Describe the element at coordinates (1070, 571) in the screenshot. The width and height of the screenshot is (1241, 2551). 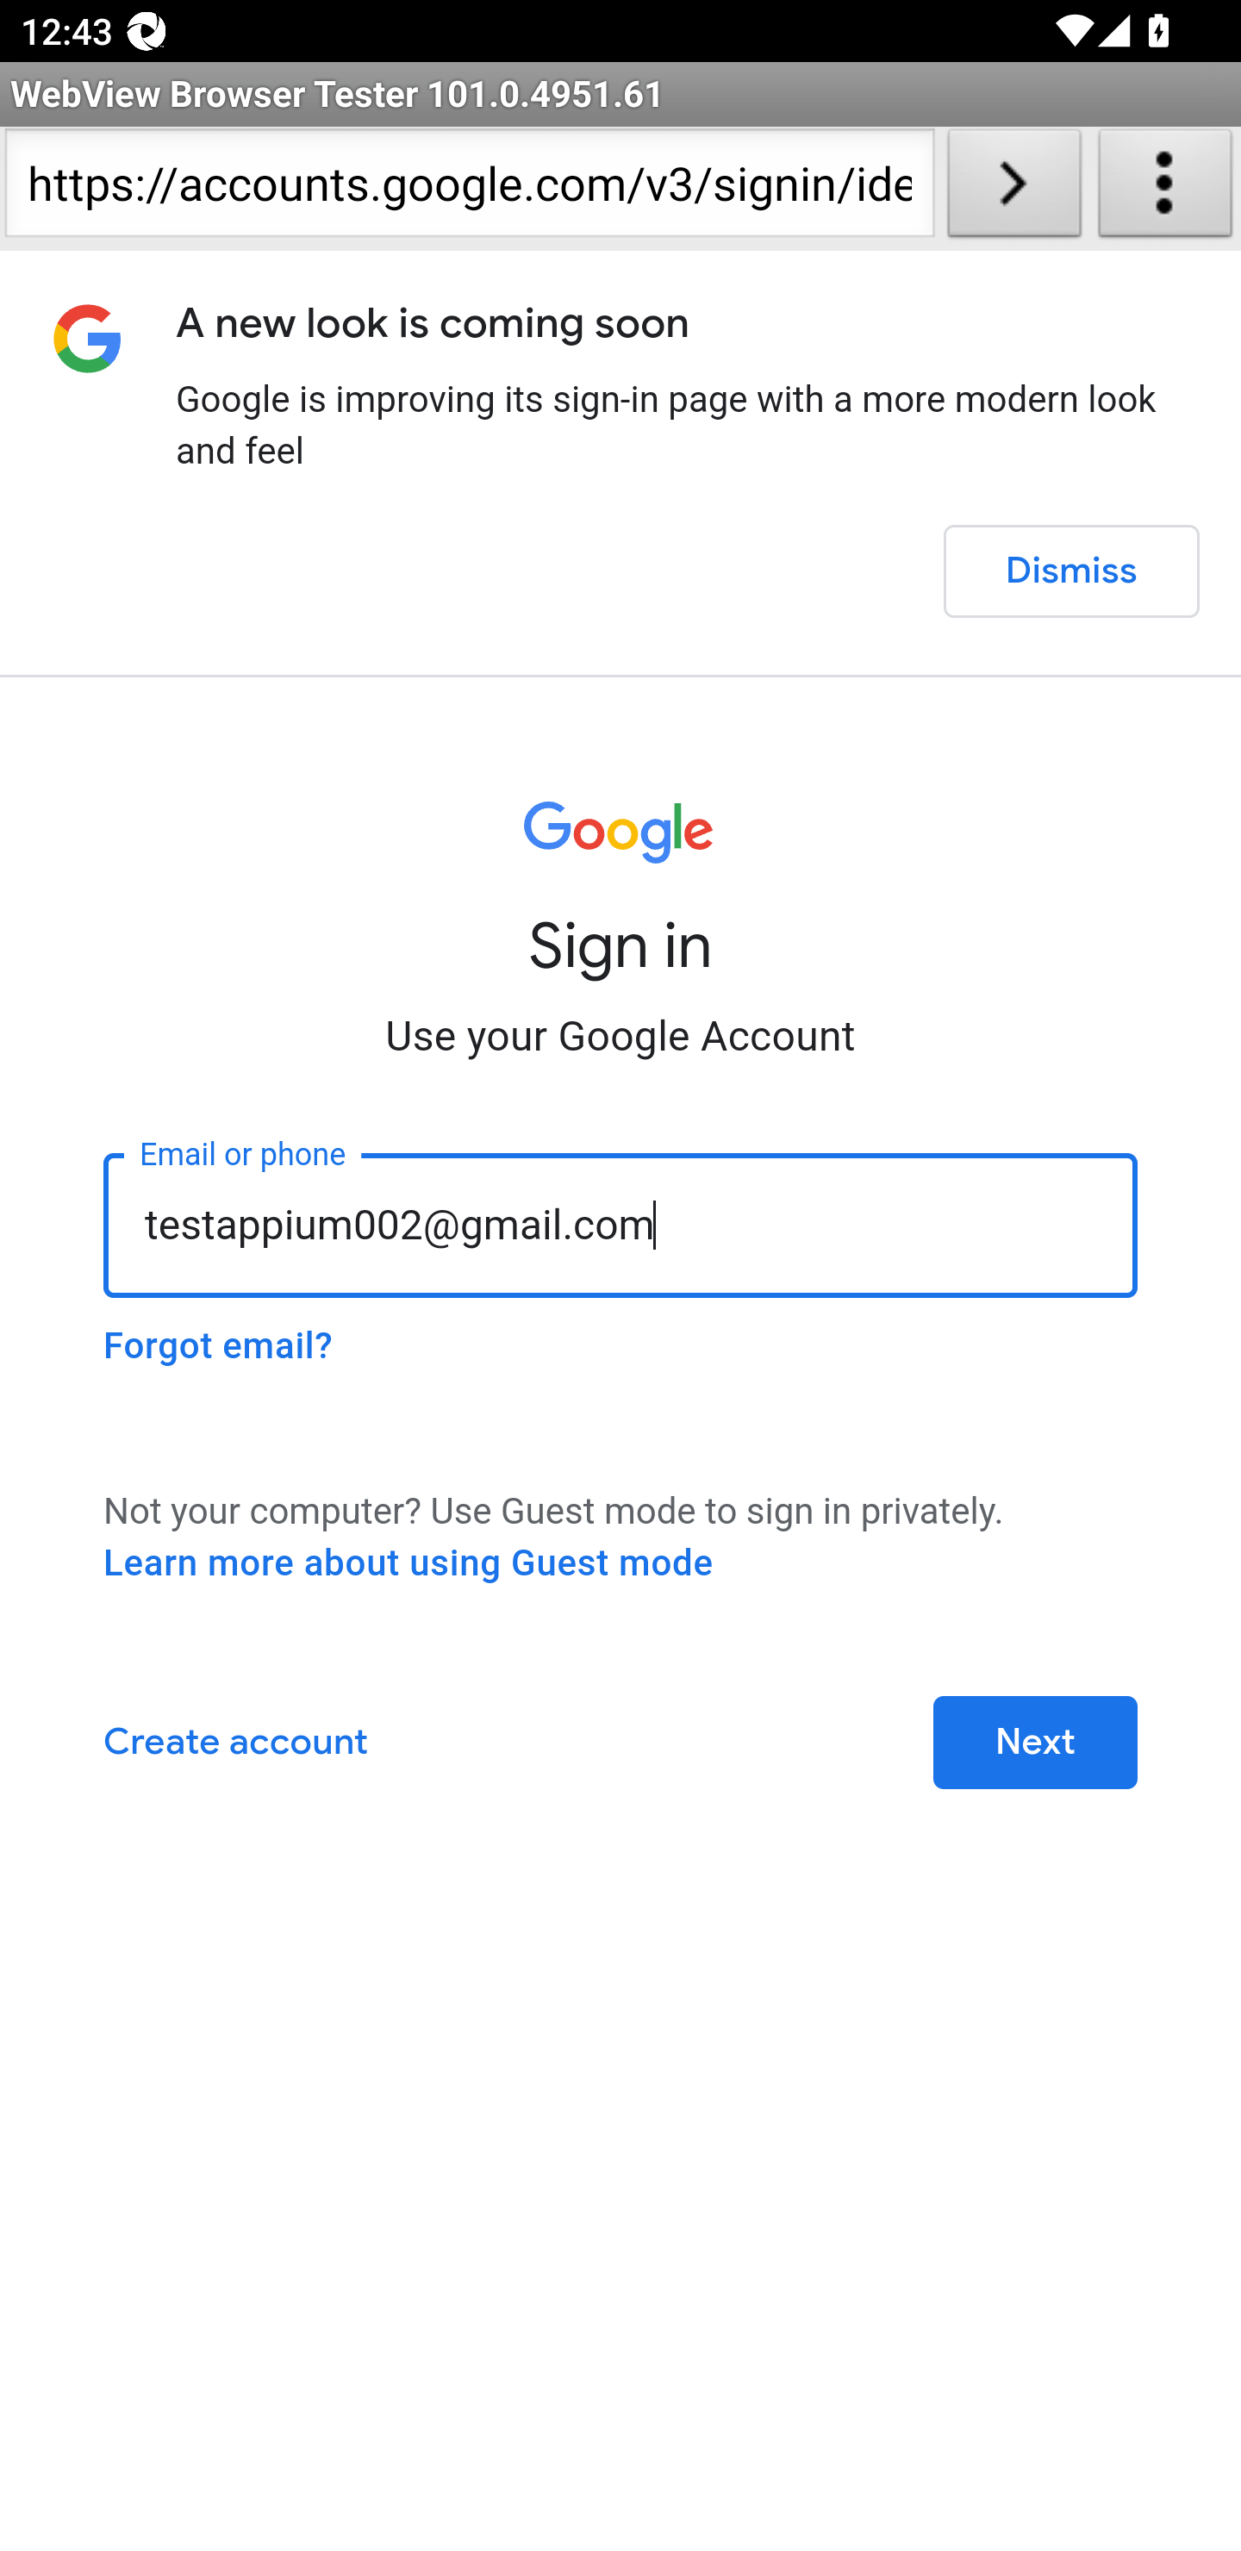
I see `Dismiss` at that location.